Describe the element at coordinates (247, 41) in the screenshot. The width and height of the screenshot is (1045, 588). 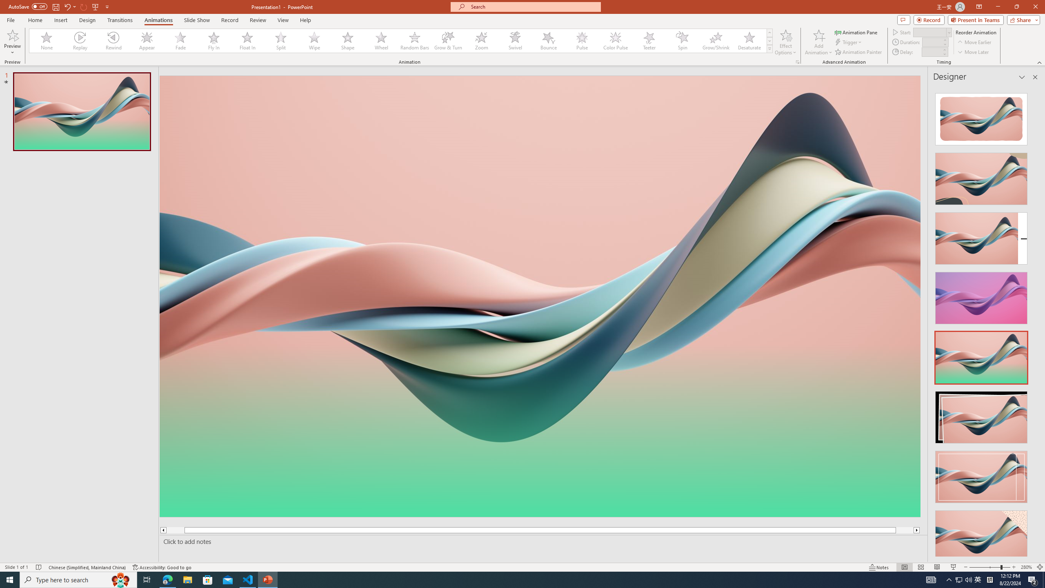
I see `Float In` at that location.